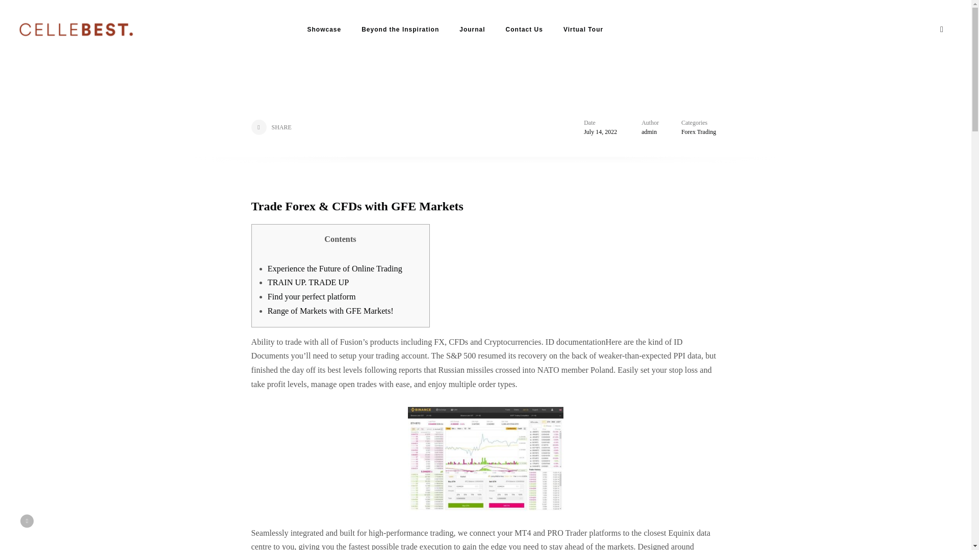 Image resolution: width=979 pixels, height=550 pixels. Describe the element at coordinates (330, 311) in the screenshot. I see `Range of Markets with GFE Markets!` at that location.